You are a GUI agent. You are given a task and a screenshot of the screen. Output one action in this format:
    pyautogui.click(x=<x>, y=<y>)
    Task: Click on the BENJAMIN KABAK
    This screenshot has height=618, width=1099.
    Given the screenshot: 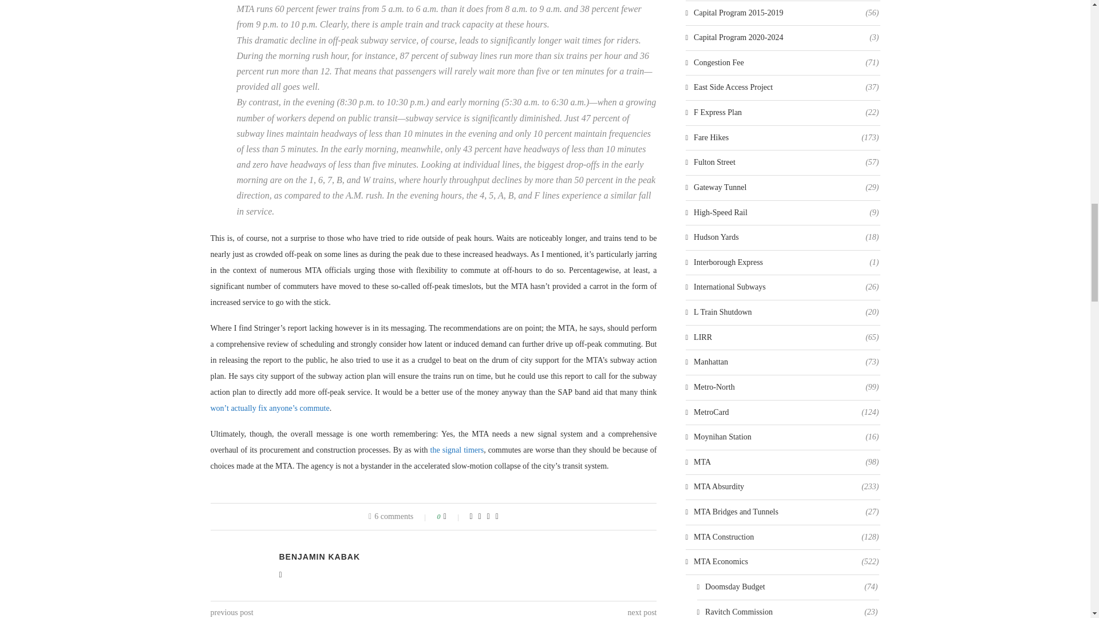 What is the action you would take?
    pyautogui.click(x=319, y=556)
    